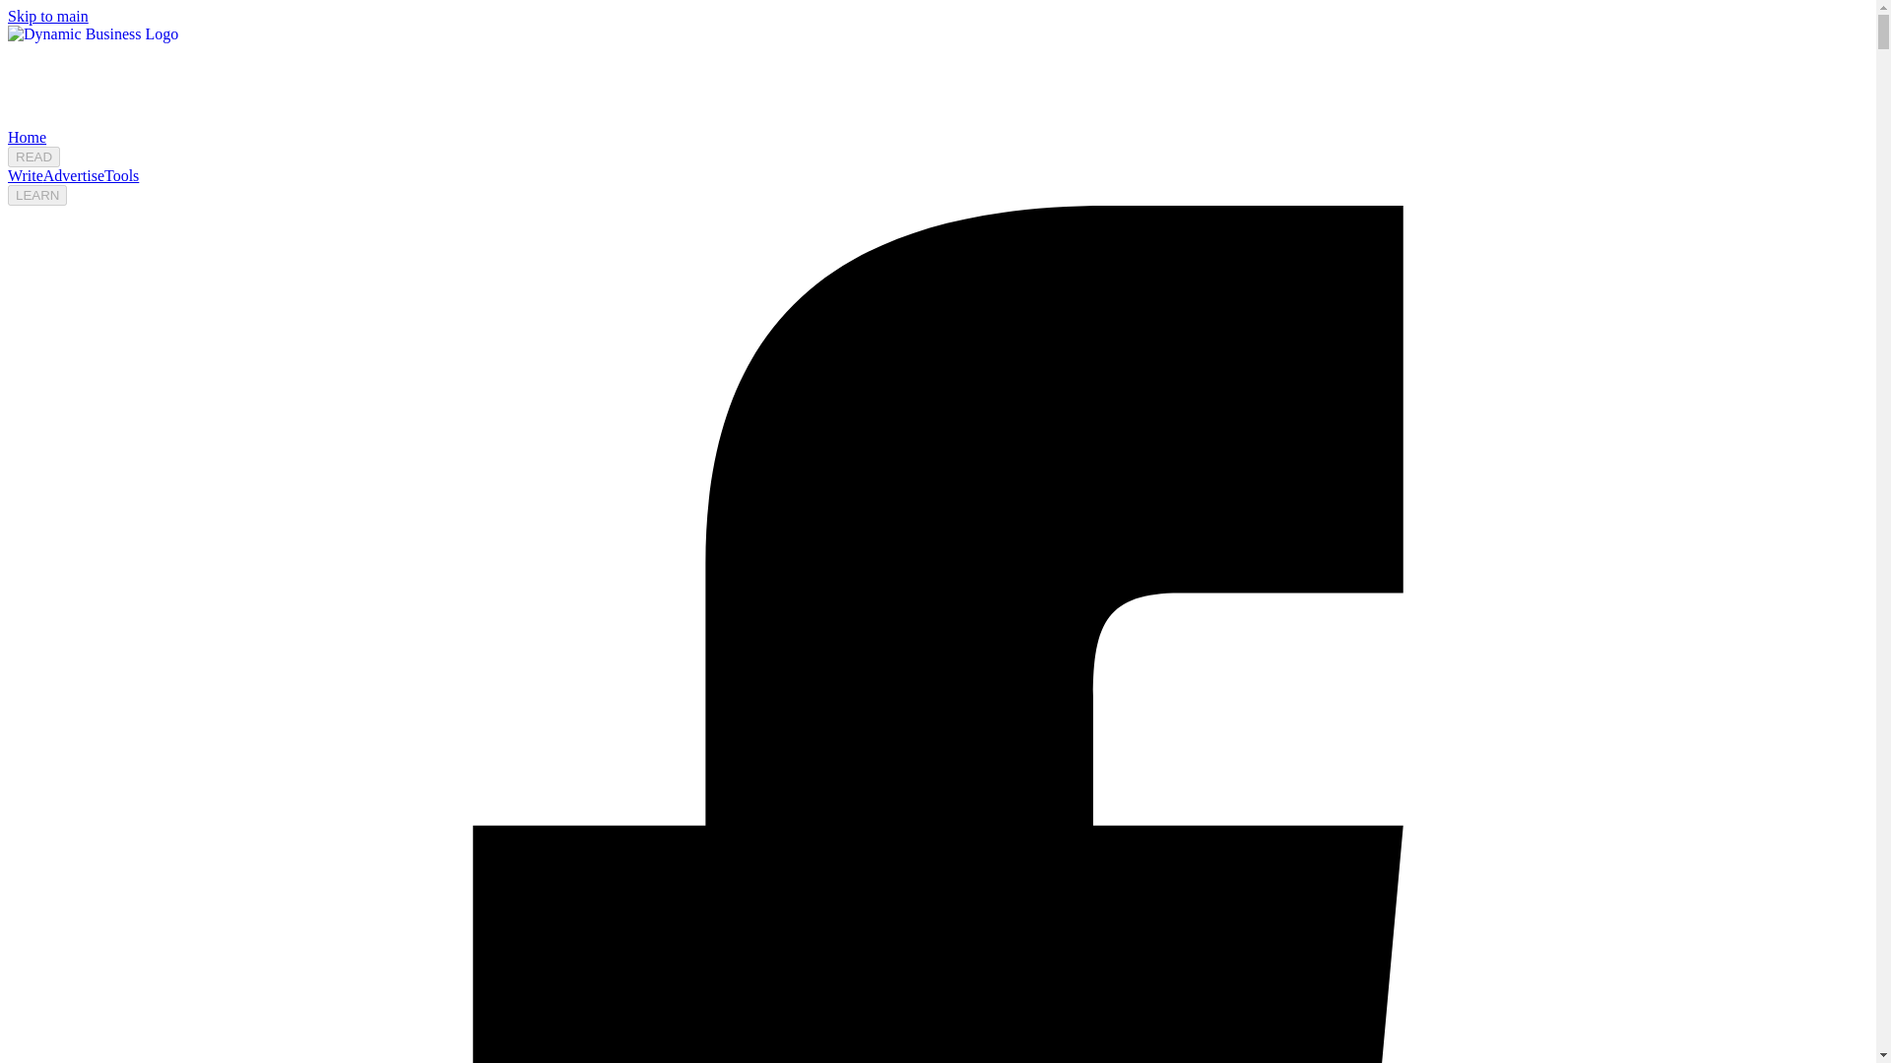 This screenshot has height=1063, width=1891. Describe the element at coordinates (26, 136) in the screenshot. I see `Home` at that location.